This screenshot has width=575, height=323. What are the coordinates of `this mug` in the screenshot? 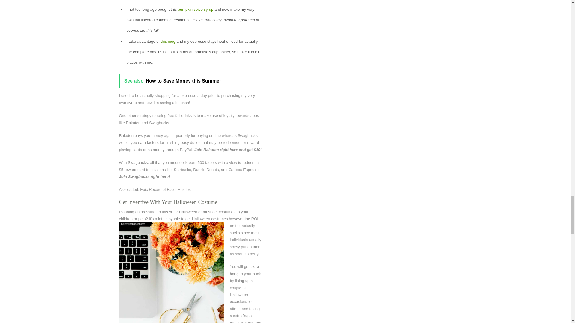 It's located at (168, 41).